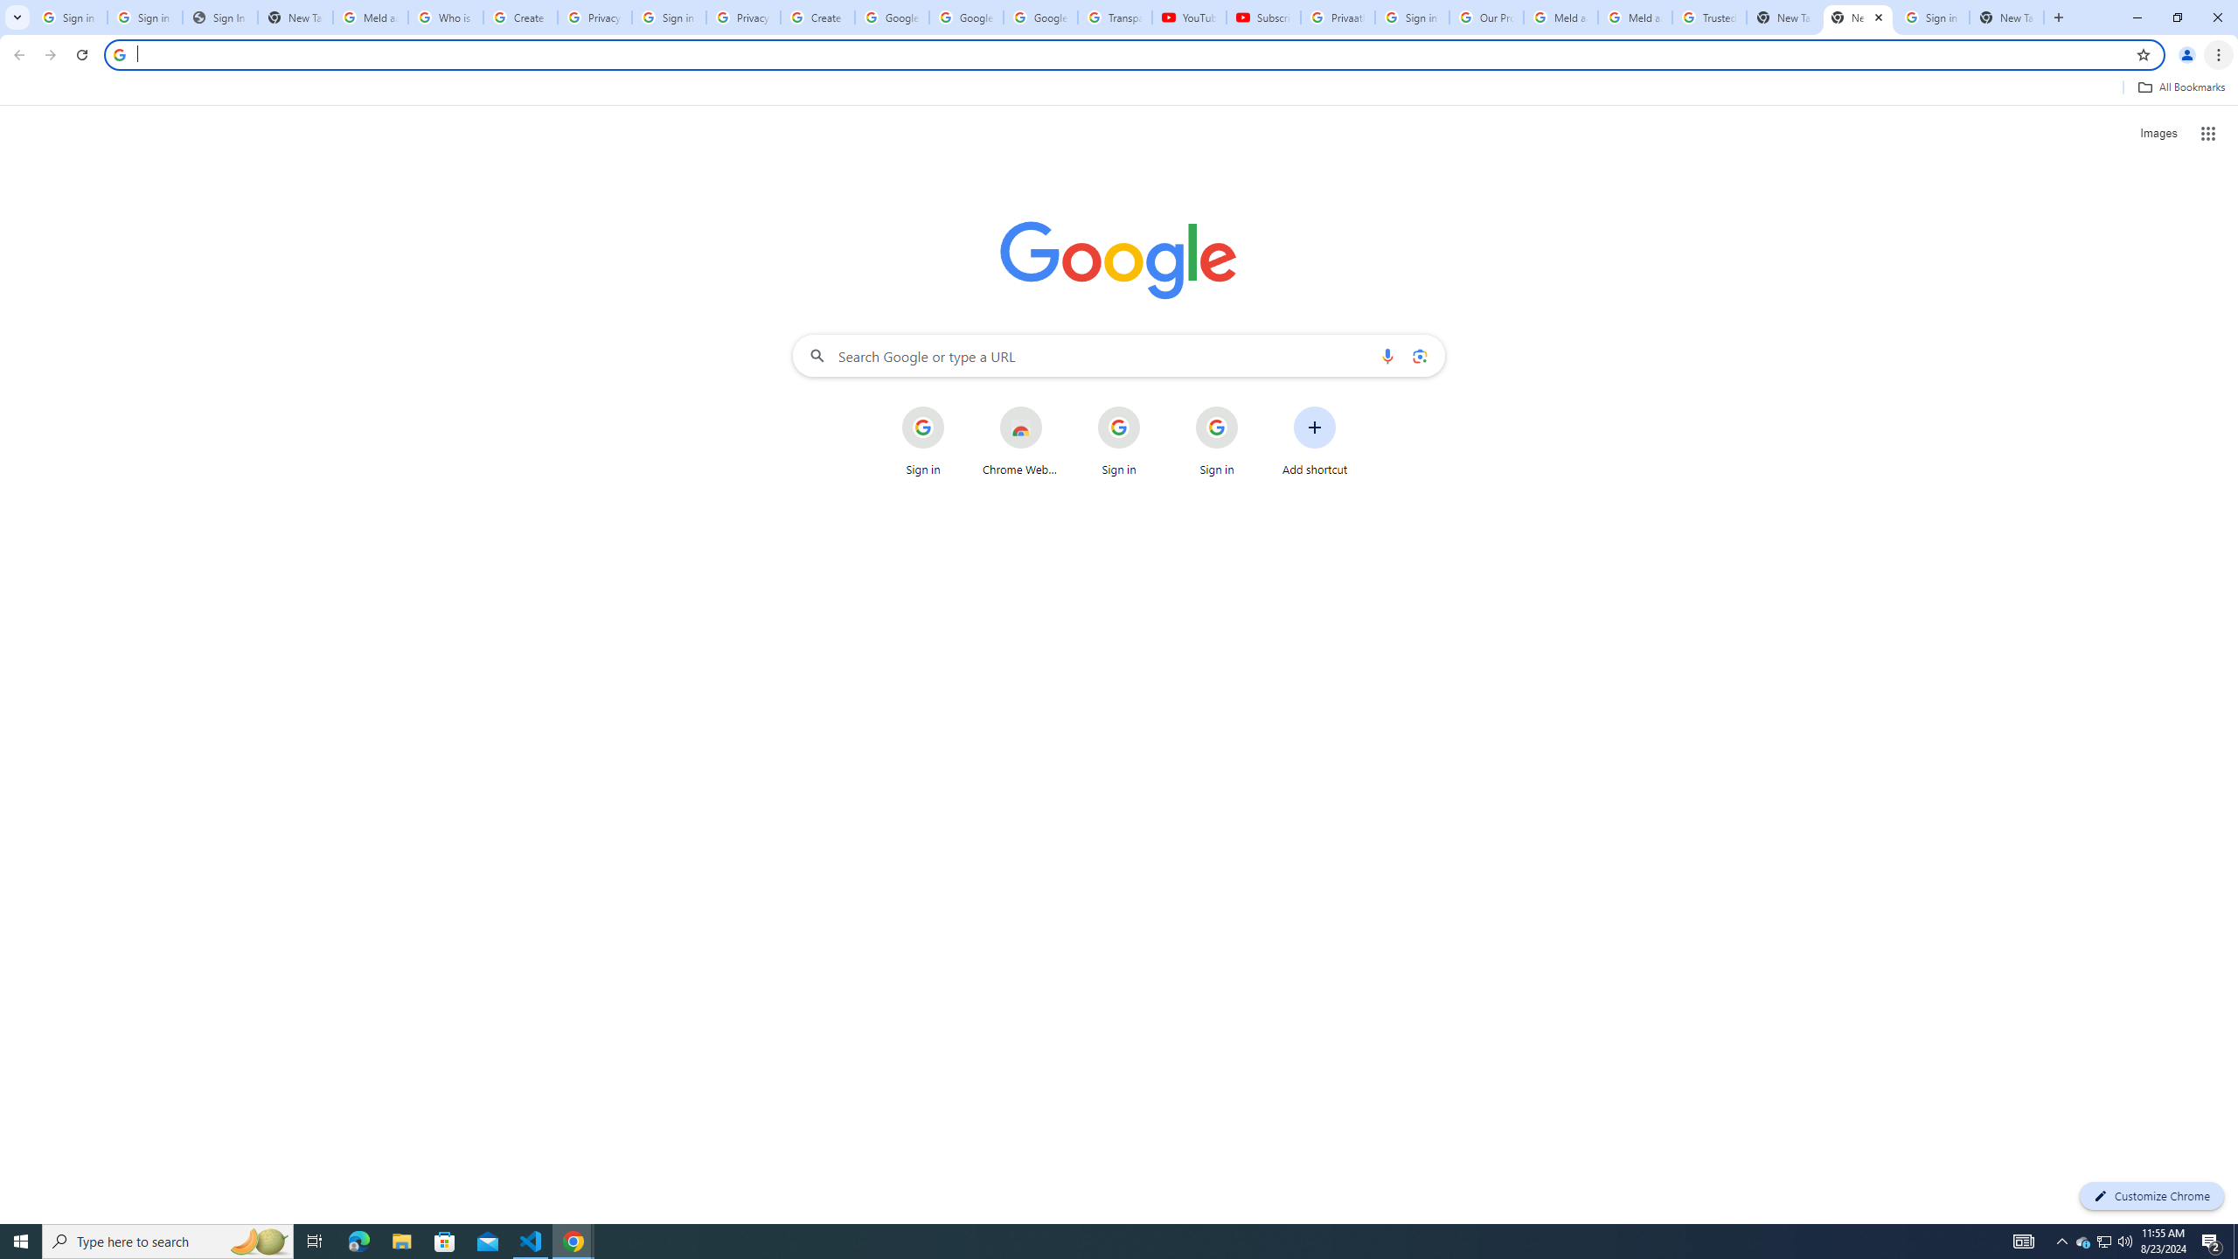 Image resolution: width=2238 pixels, height=1259 pixels. I want to click on Minimize, so click(2137, 17).